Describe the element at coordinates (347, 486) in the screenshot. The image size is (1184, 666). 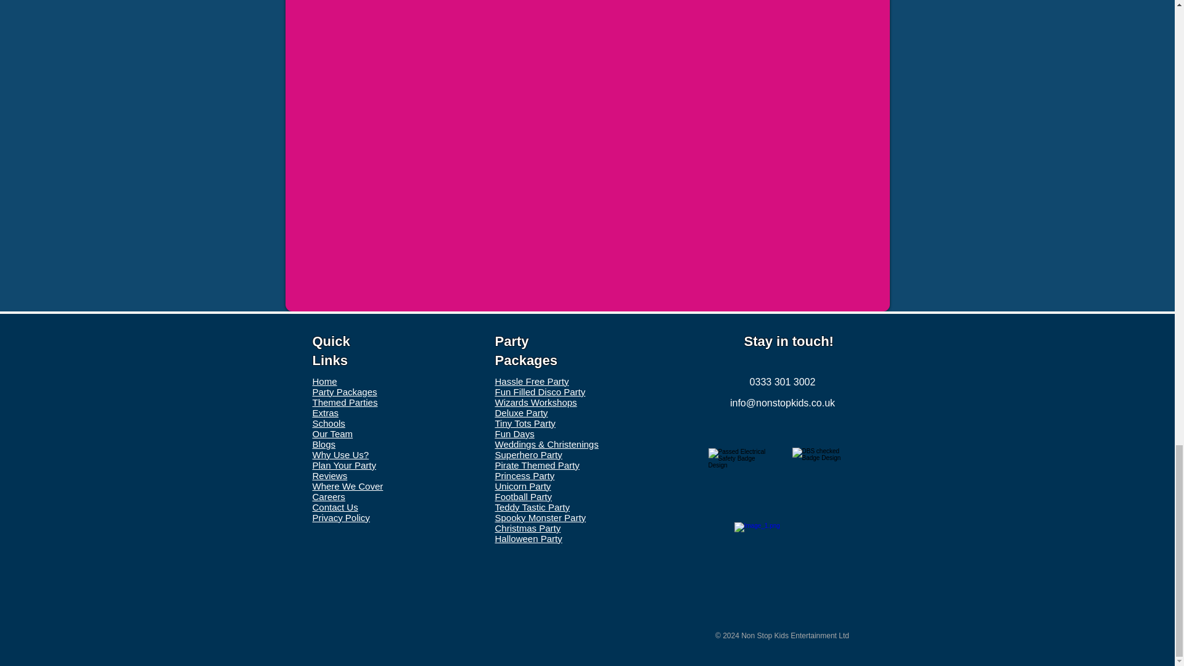
I see `Where We Cover` at that location.